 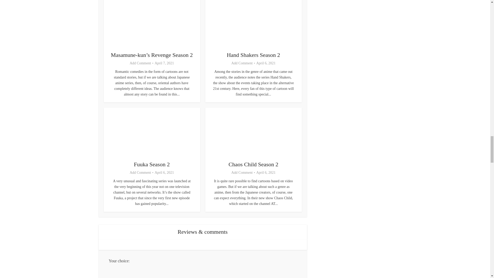 What do you see at coordinates (253, 164) in the screenshot?
I see `Chaos Child Season 2` at bounding box center [253, 164].